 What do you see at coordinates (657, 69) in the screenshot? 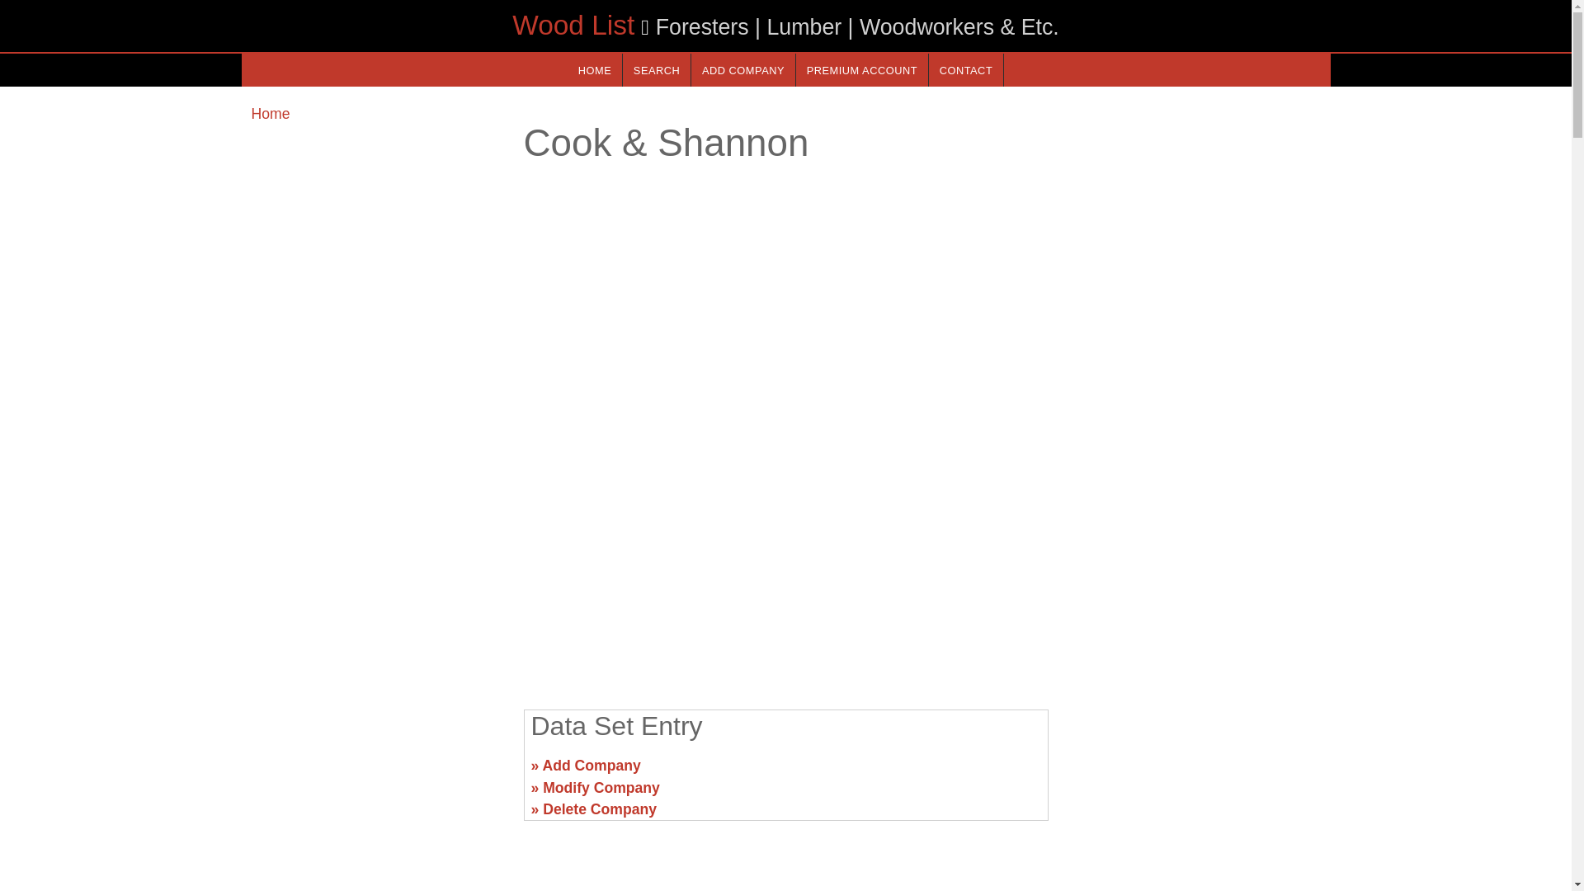
I see `Search in this webseite.` at bounding box center [657, 69].